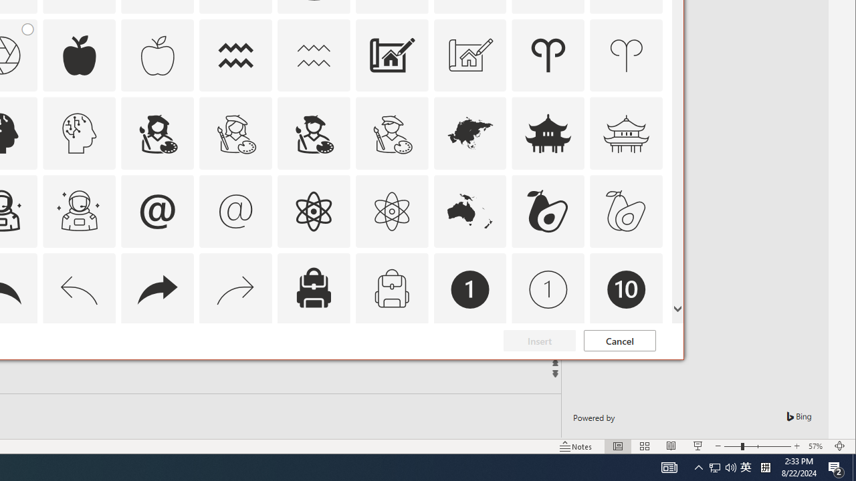 The width and height of the screenshot is (856, 481). I want to click on User Promoted Notification Area, so click(722, 468).